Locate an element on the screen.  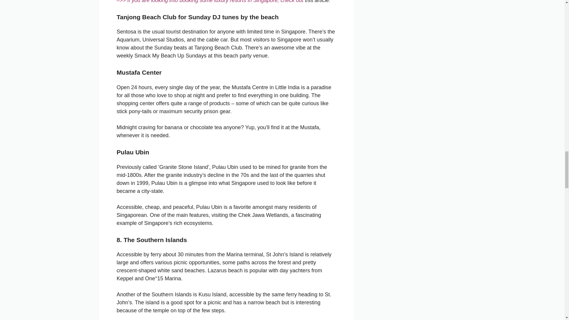
Little India is located at coordinates (287, 87).